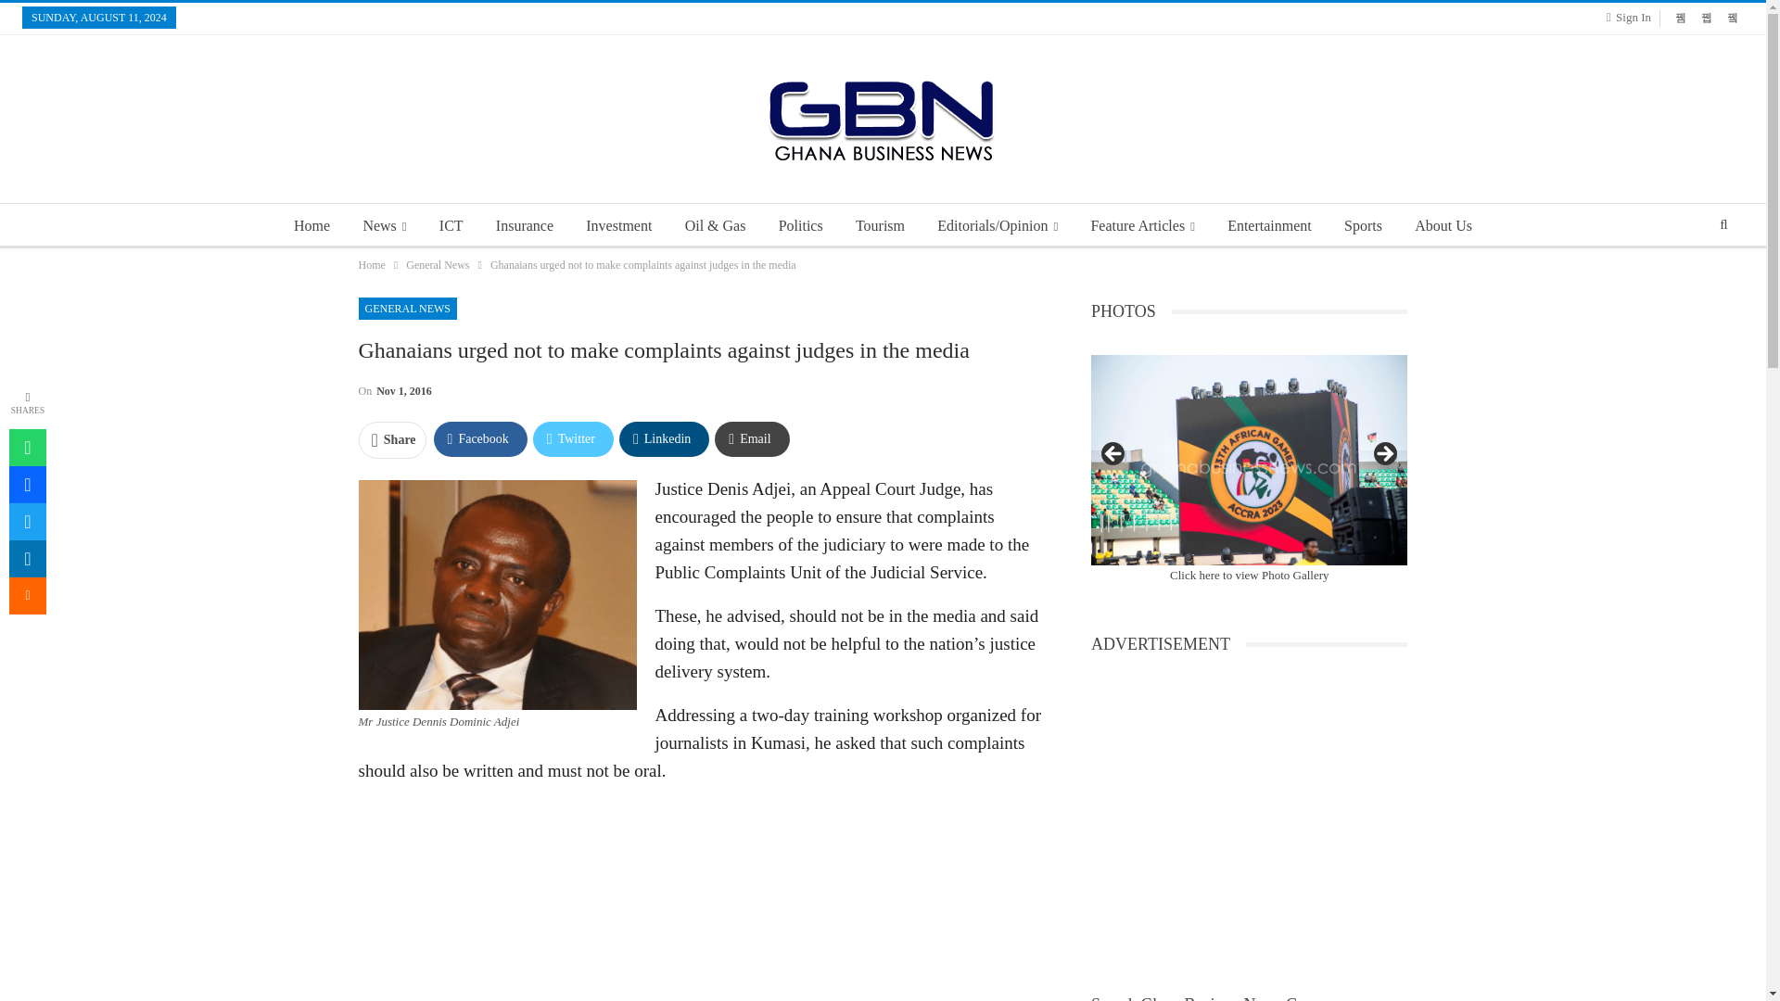  What do you see at coordinates (371, 265) in the screenshot?
I see `Home` at bounding box center [371, 265].